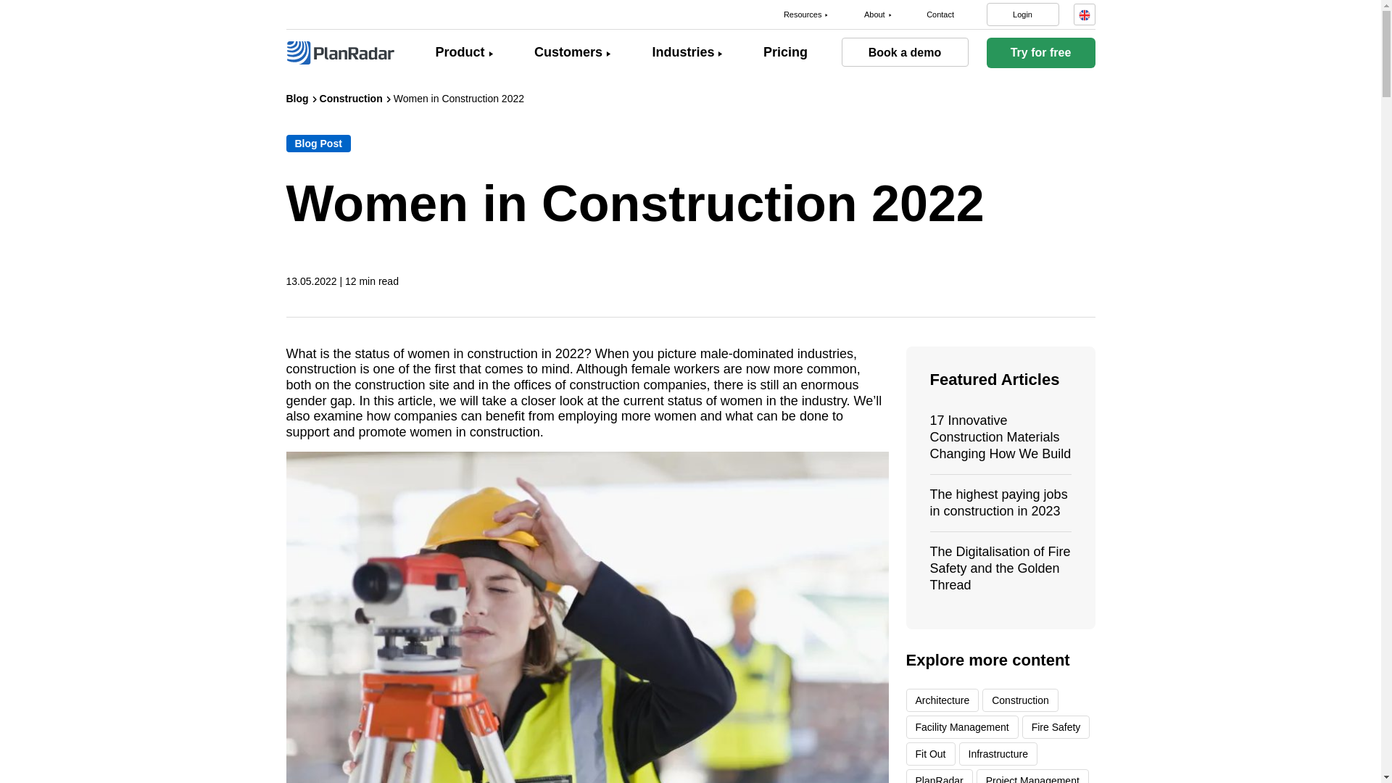 The width and height of the screenshot is (1392, 783). Describe the element at coordinates (568, 52) in the screenshot. I see `Customers` at that location.